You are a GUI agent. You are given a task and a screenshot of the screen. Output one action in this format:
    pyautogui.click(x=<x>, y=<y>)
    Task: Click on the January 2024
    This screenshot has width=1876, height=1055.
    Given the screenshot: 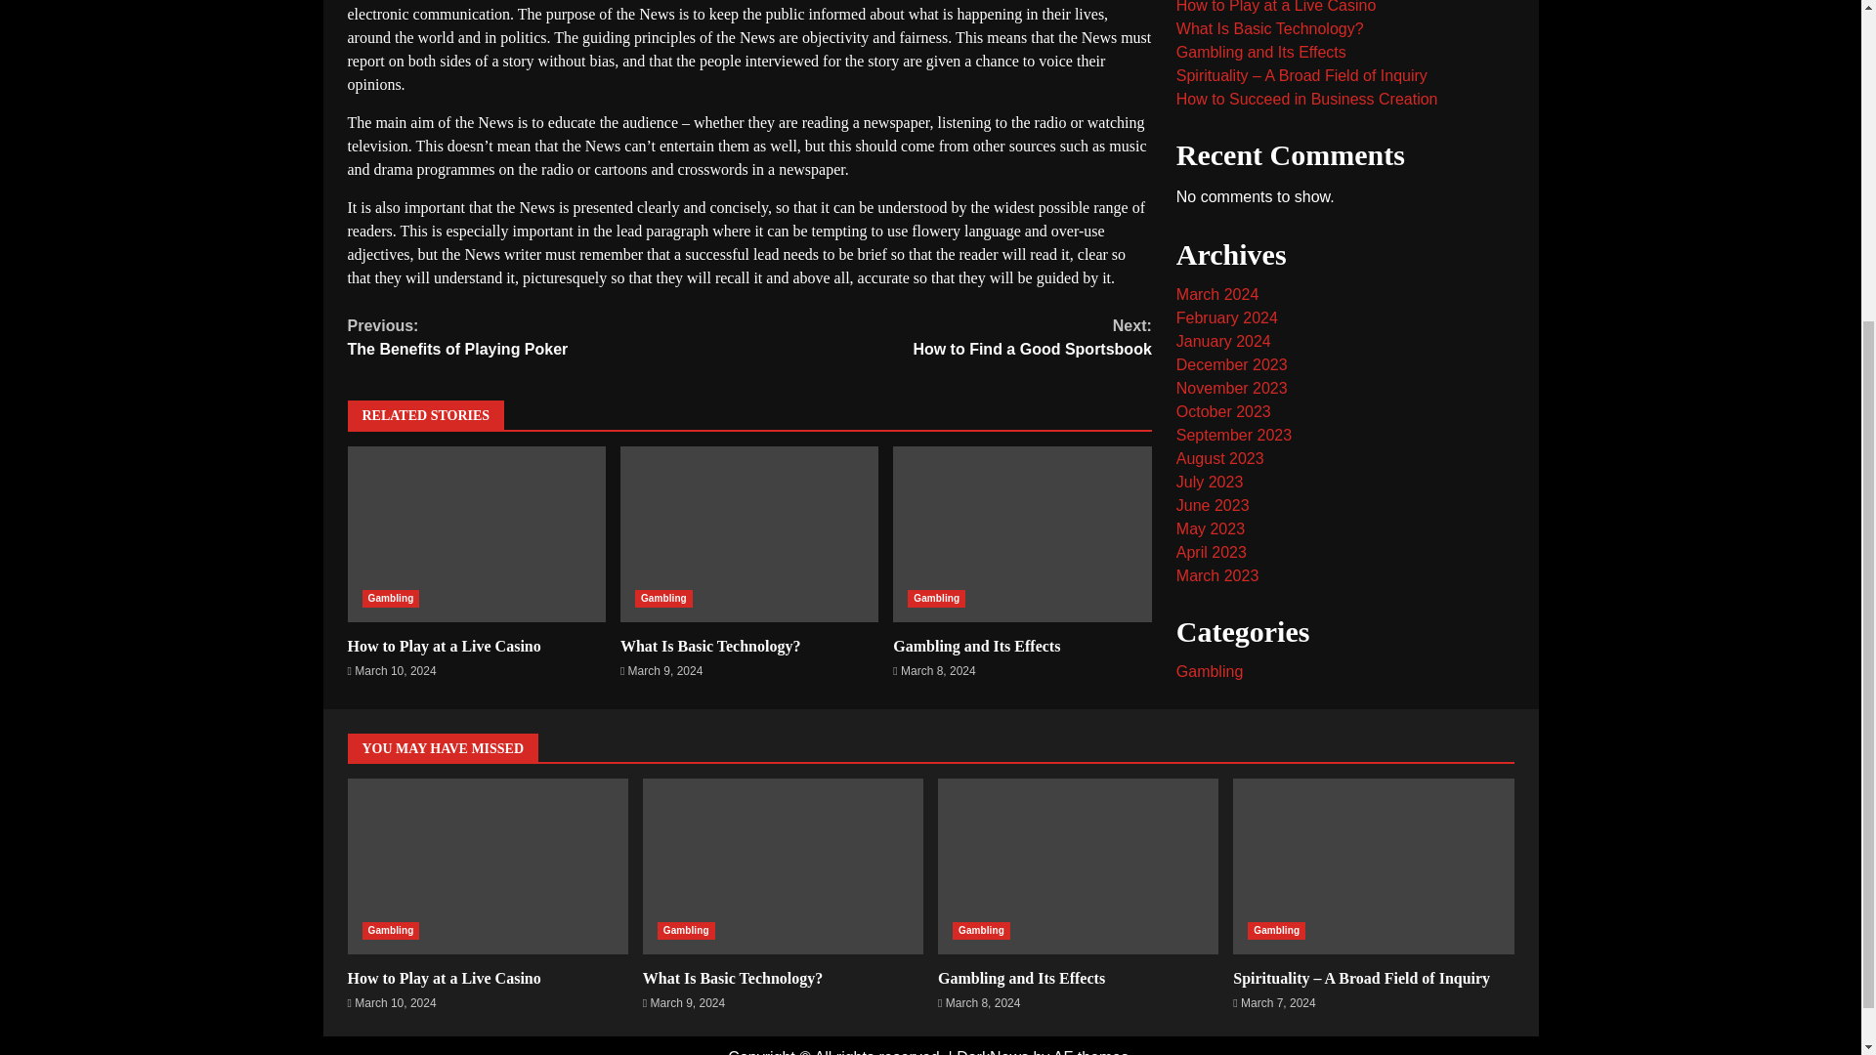 What is the action you would take?
    pyautogui.click(x=1223, y=299)
    